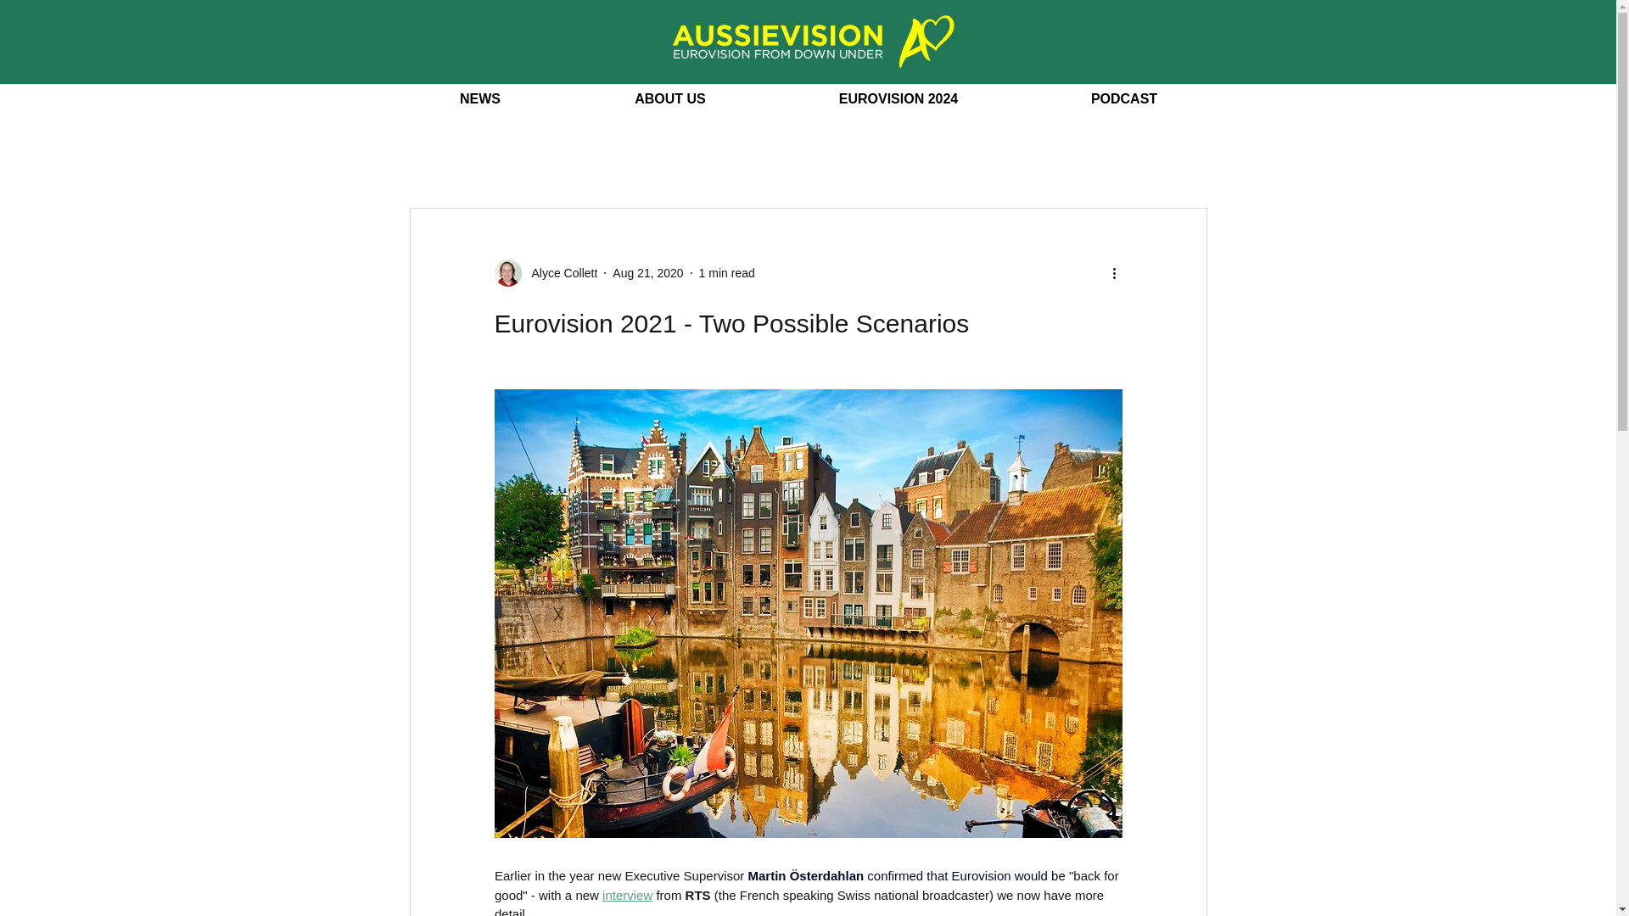  What do you see at coordinates (739, 164) in the screenshot?
I see `Embedded Content` at bounding box center [739, 164].